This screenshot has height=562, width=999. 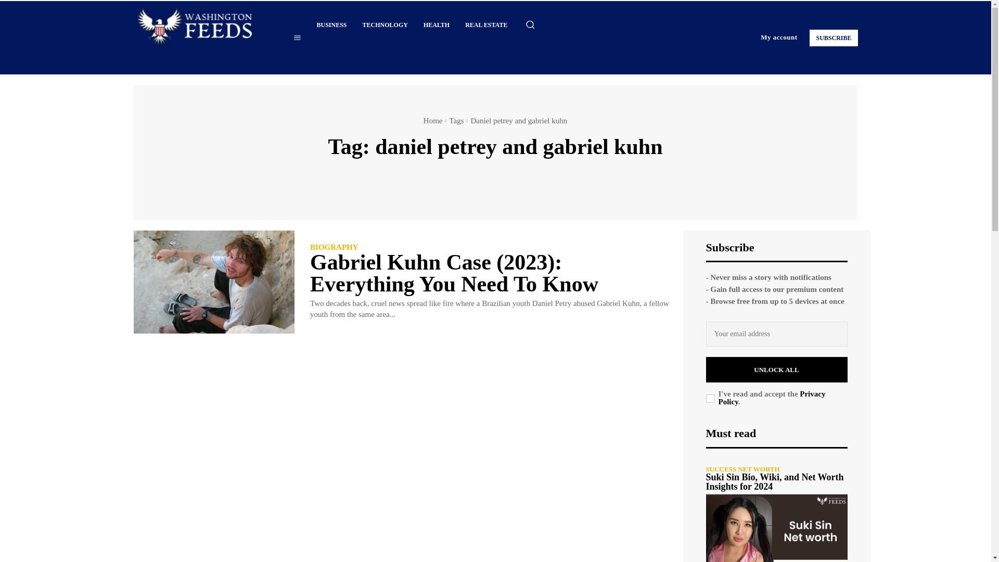 I want to click on SUBSCRIBE, so click(x=833, y=37).